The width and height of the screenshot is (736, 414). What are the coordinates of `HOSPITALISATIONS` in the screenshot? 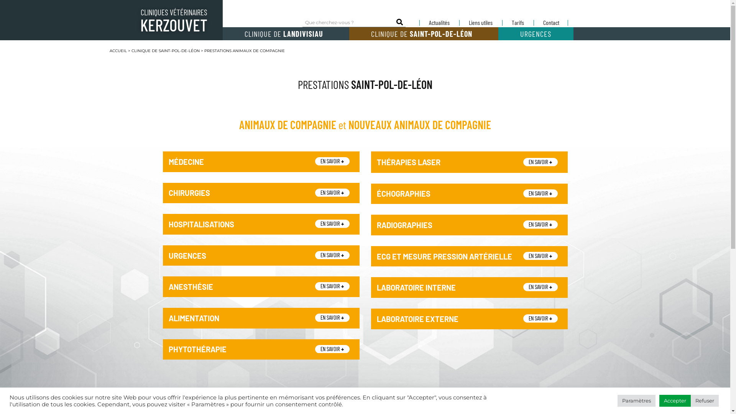 It's located at (202, 224).